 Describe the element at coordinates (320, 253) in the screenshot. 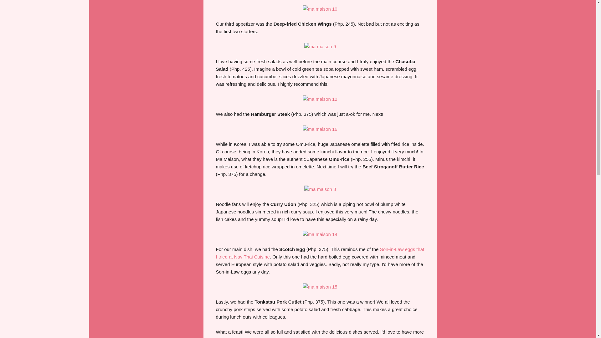

I see `Son-in-Law eggs that I tried at Nav Thai Cuisine` at that location.